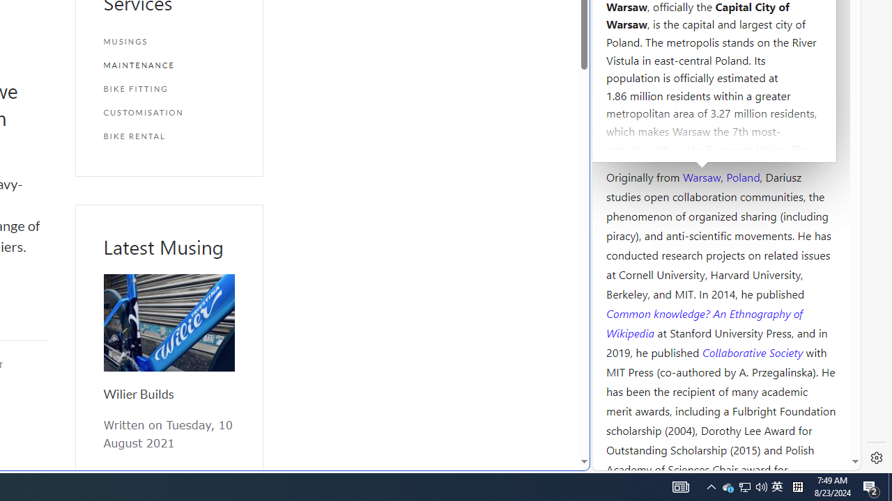 The width and height of the screenshot is (892, 501). I want to click on Warsaw, so click(701, 176).